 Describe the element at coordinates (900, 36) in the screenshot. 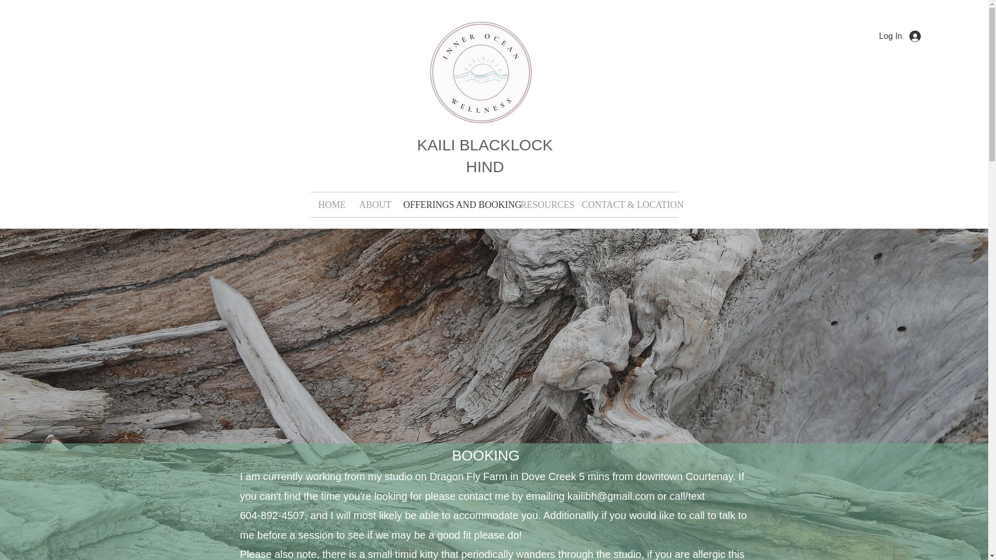

I see `Log In` at that location.